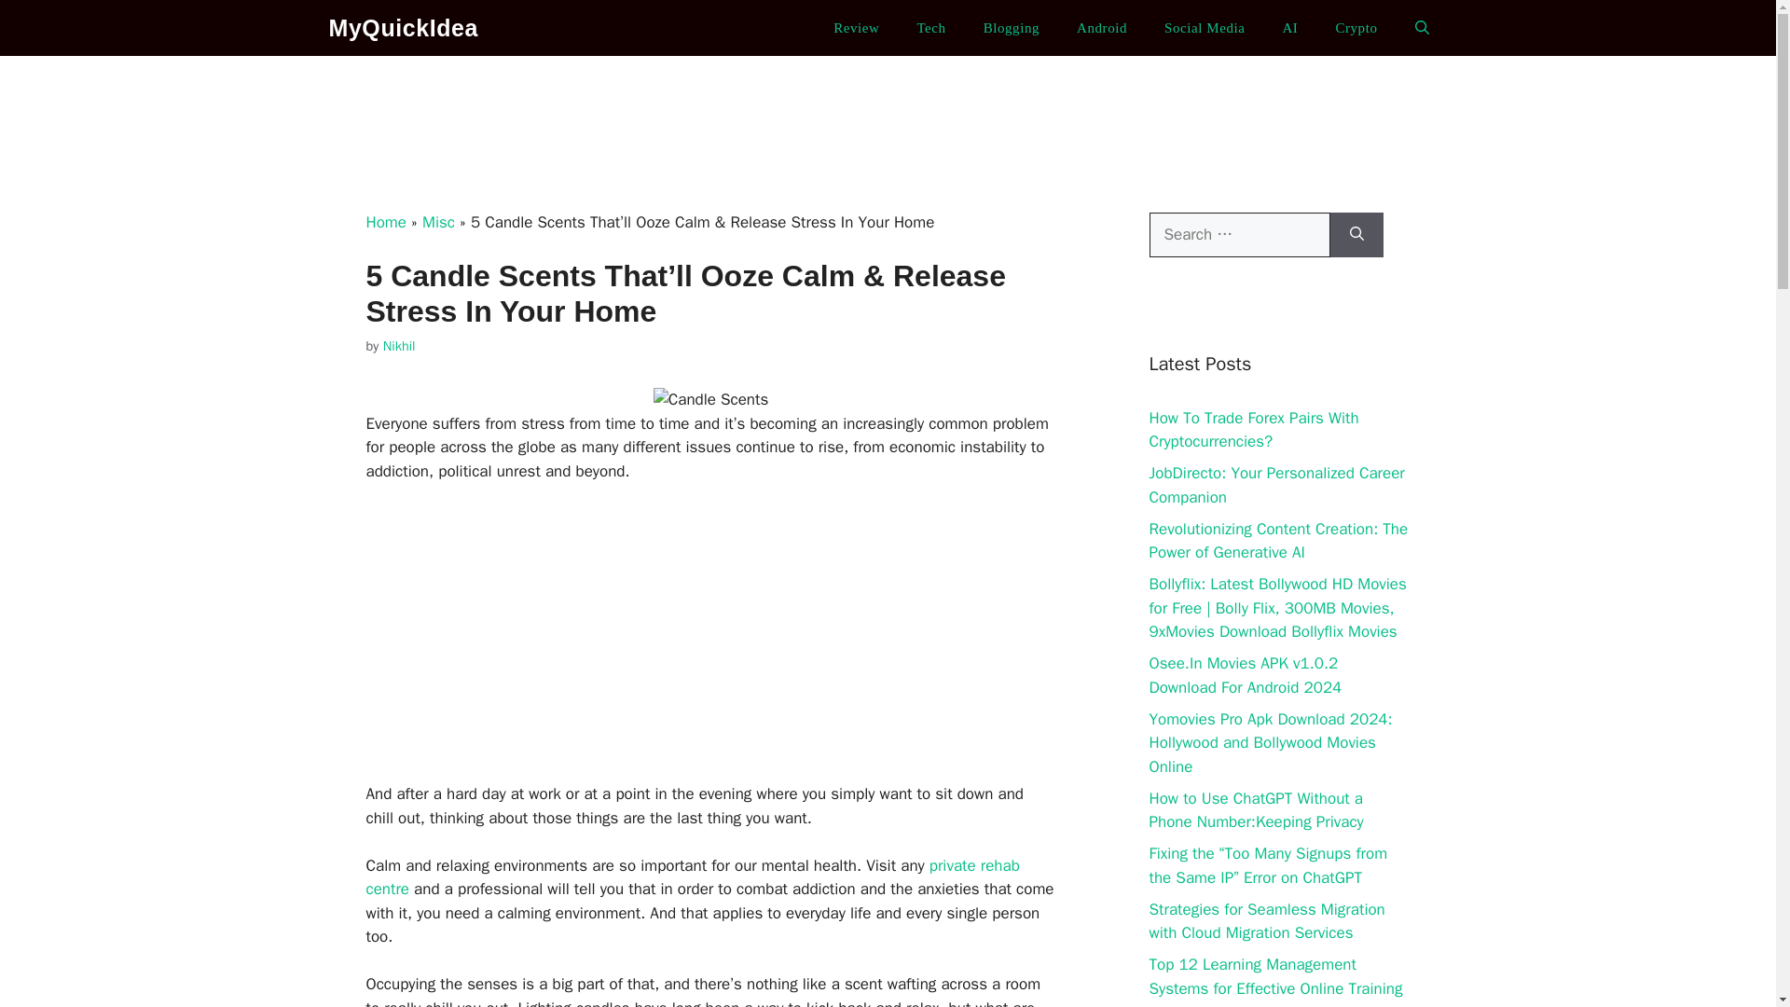 The height and width of the screenshot is (1007, 1790). I want to click on Tech, so click(930, 28).